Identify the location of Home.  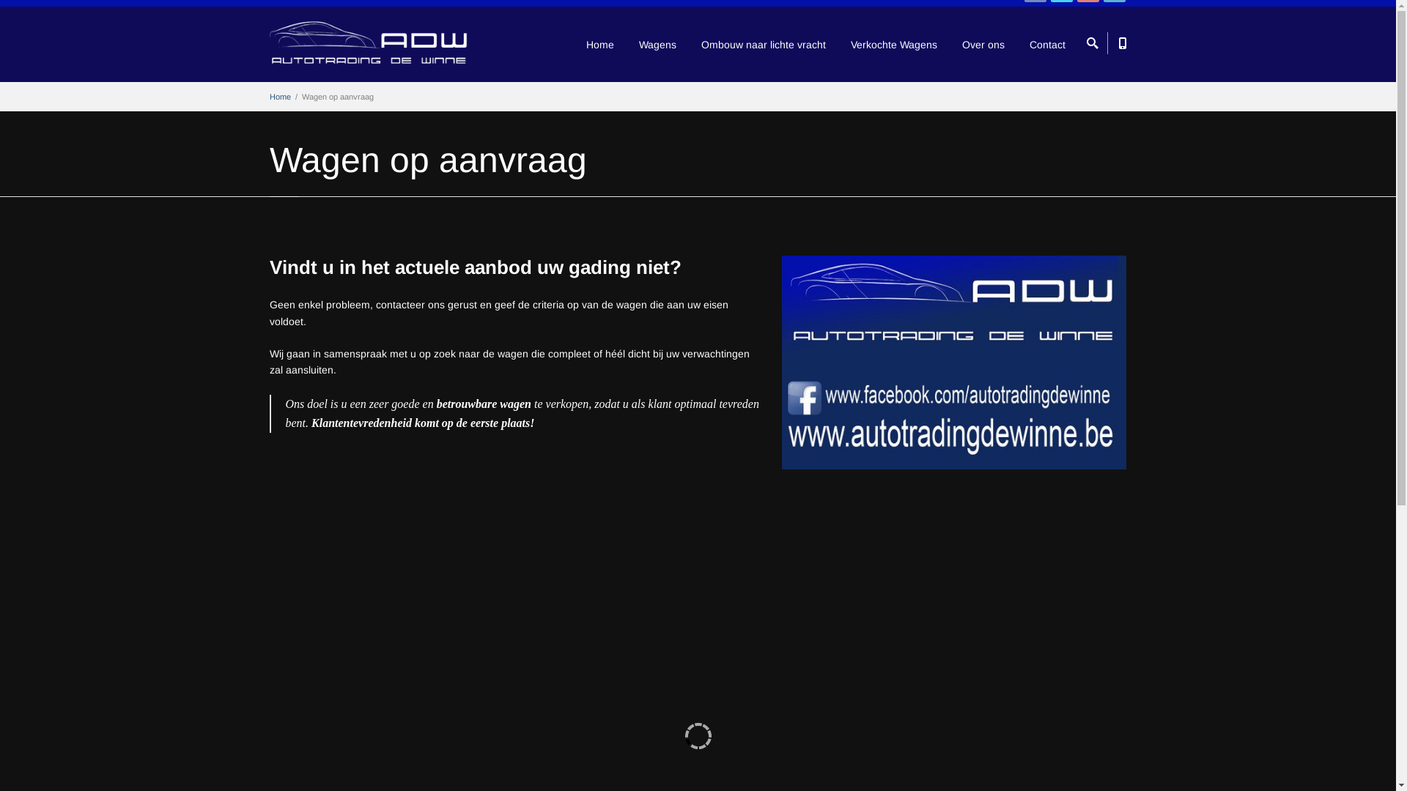
(280, 97).